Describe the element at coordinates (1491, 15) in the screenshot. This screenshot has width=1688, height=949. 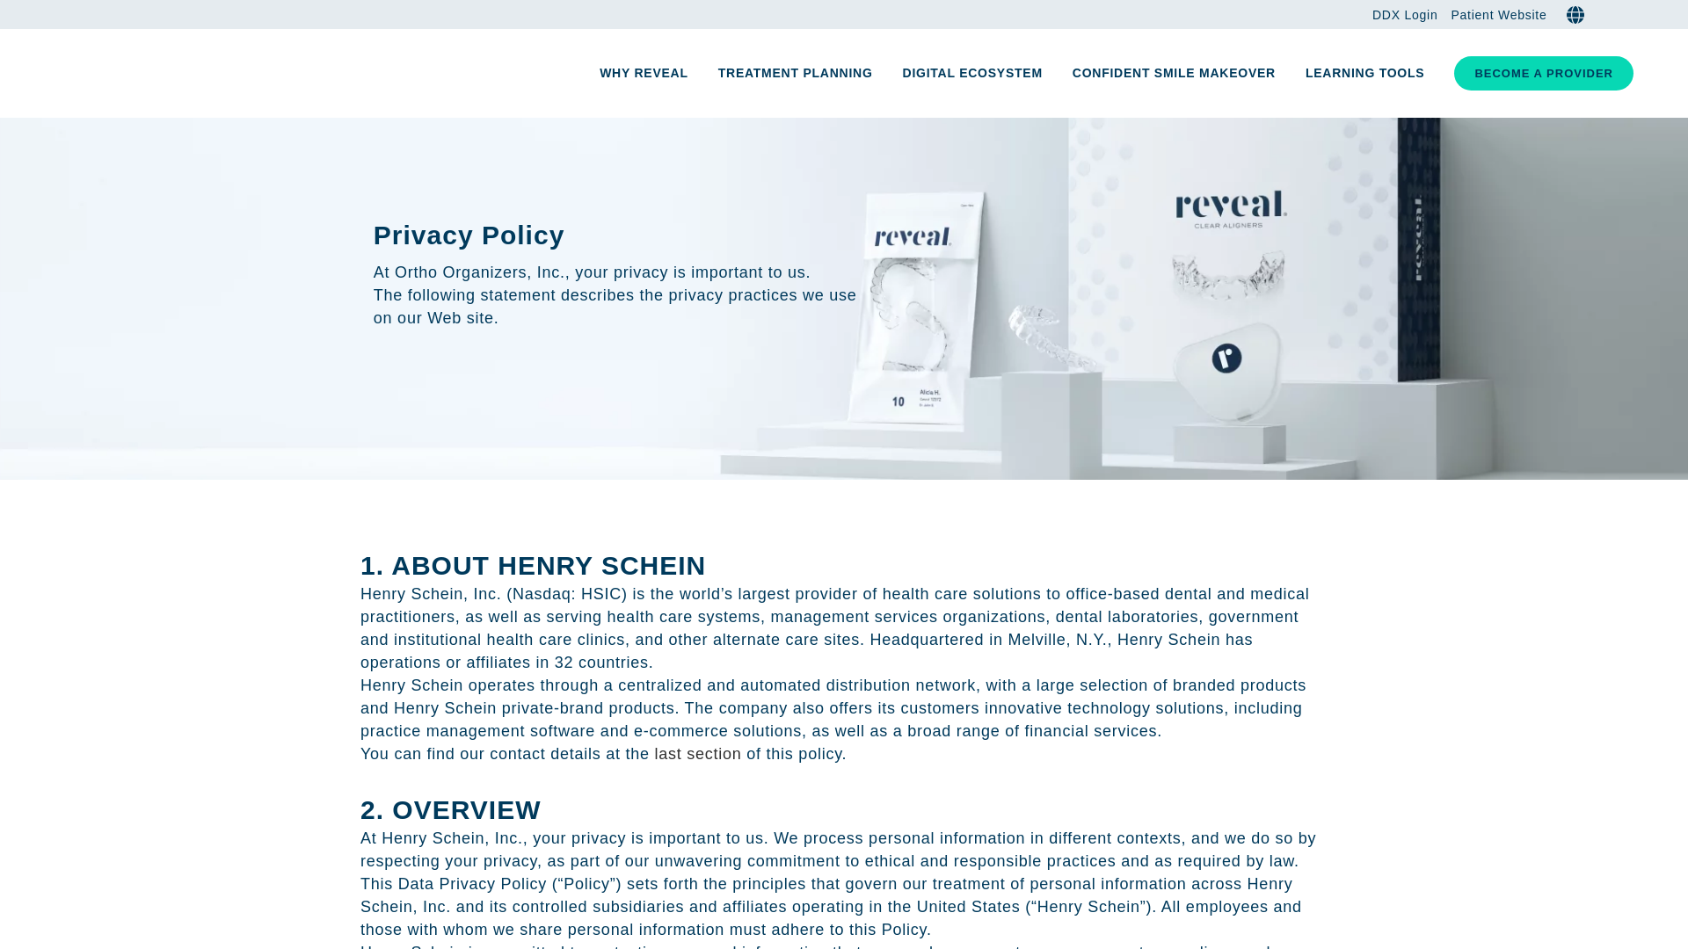
I see `Patient Website` at that location.